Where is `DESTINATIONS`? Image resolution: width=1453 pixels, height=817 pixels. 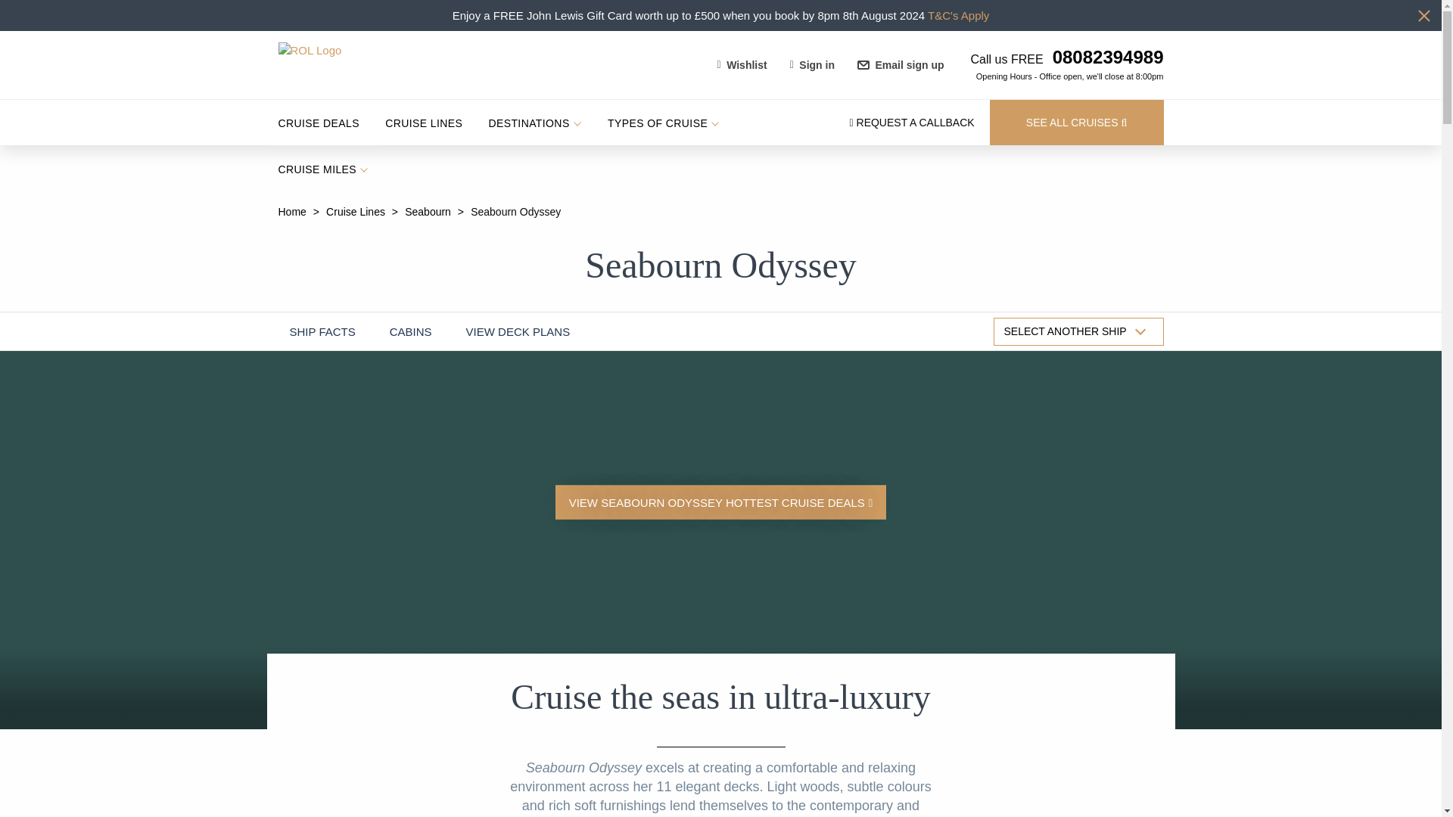
DESTINATIONS is located at coordinates (534, 123).